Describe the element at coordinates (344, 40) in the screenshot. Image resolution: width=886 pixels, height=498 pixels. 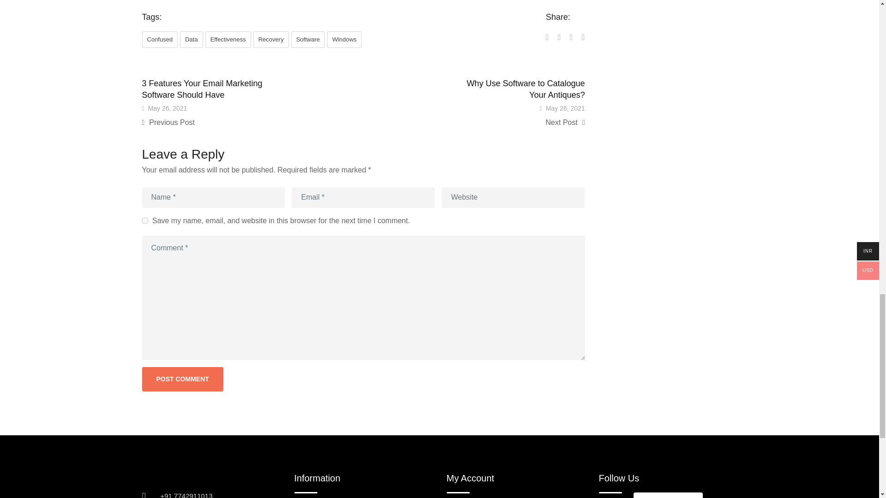
I see `Windows` at that location.